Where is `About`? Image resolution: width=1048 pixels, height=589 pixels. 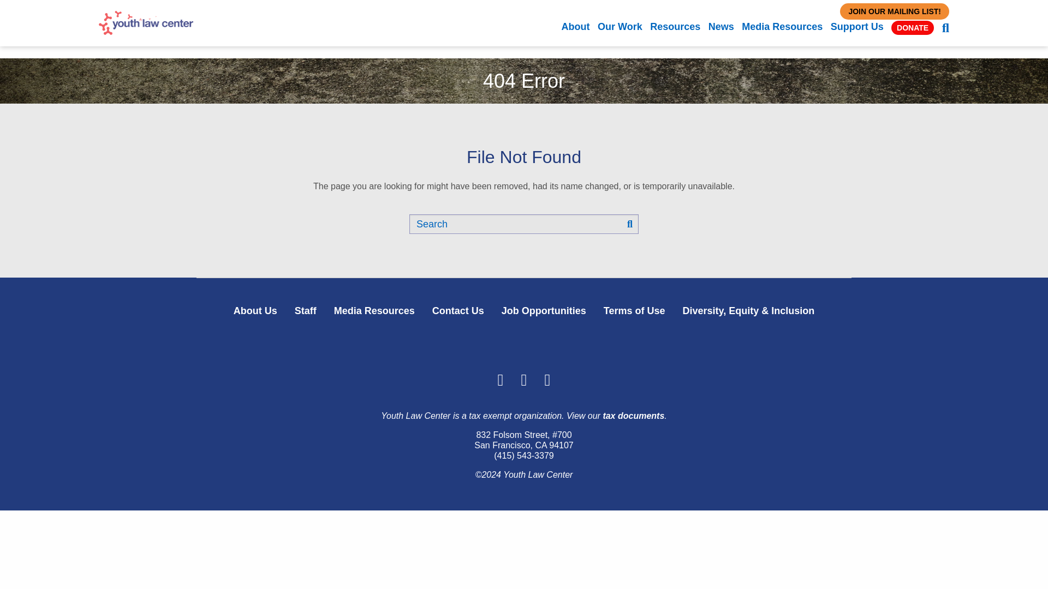
About is located at coordinates (575, 26).